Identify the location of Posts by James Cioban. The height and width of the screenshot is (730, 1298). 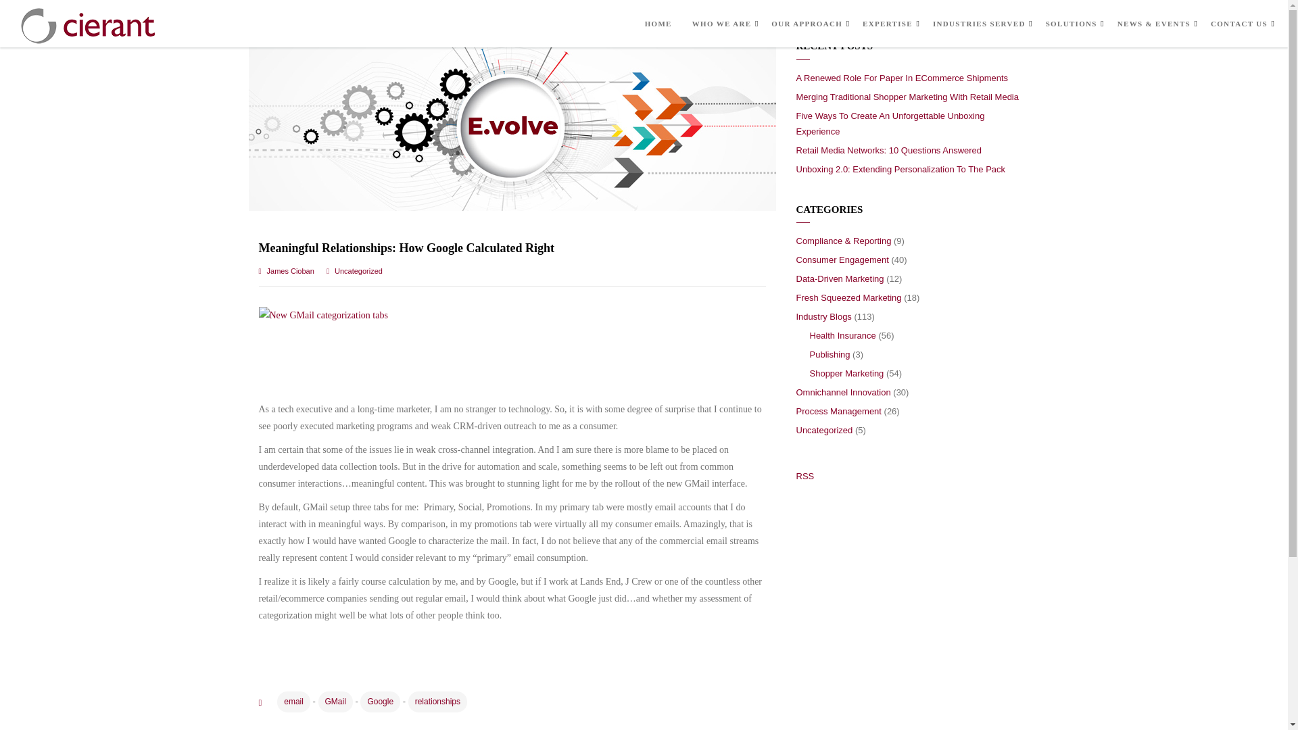
(291, 271).